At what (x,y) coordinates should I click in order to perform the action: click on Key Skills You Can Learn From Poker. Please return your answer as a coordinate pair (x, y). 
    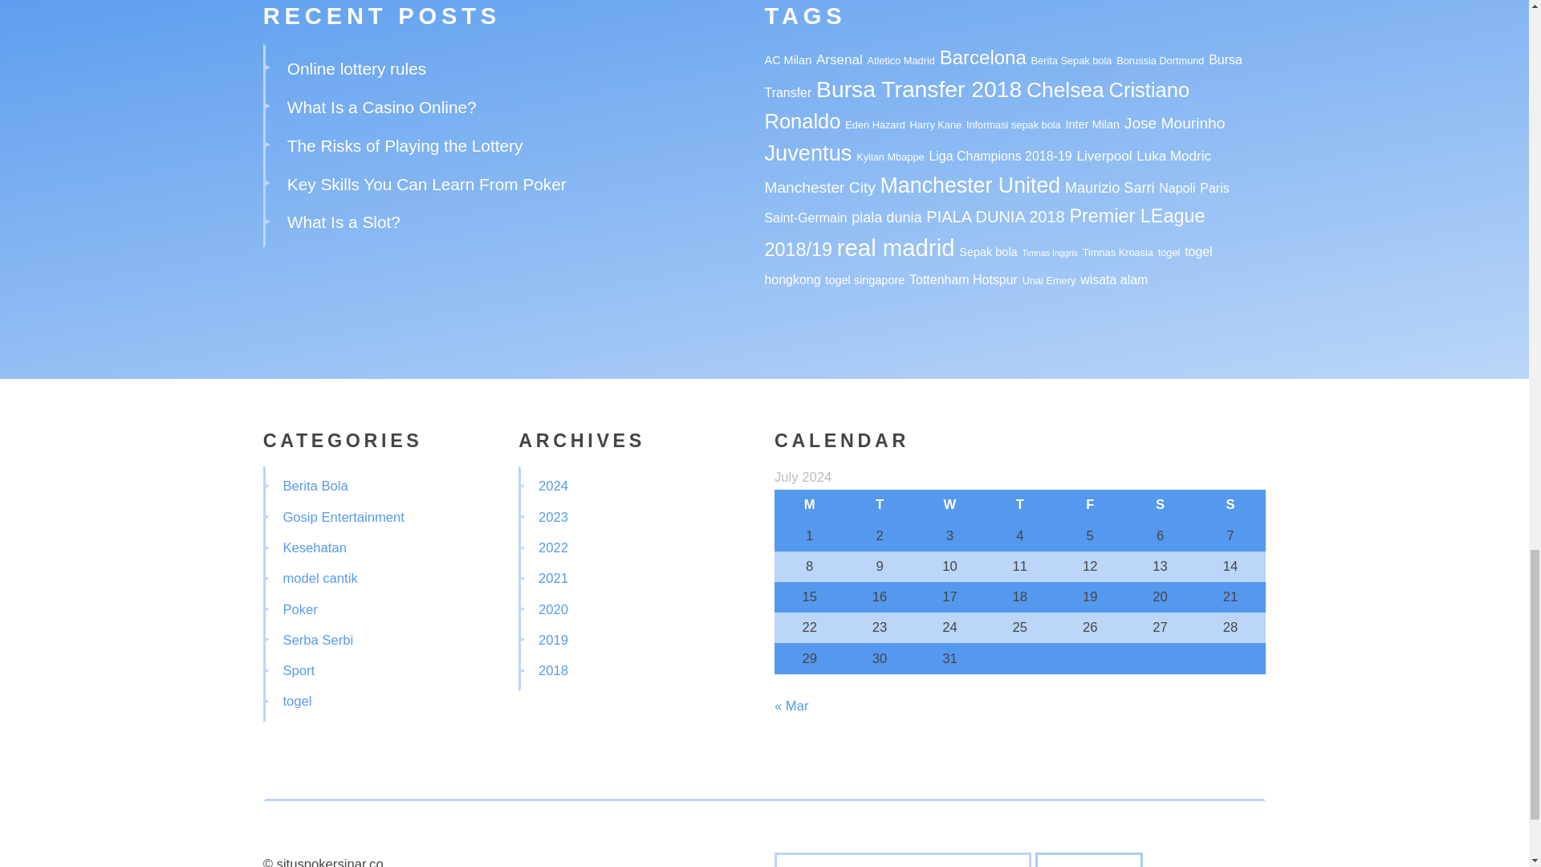
    Looking at the image, I should click on (427, 184).